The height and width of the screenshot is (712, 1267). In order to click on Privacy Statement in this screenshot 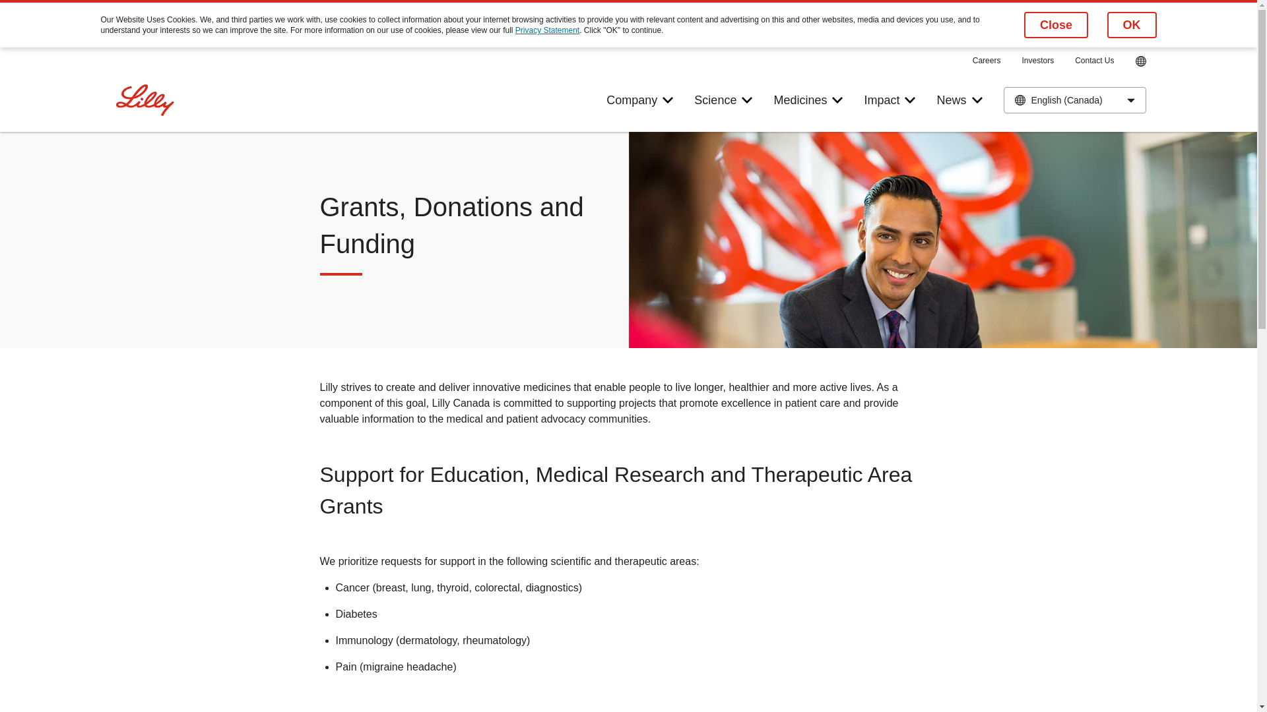, I will do `click(547, 30)`.